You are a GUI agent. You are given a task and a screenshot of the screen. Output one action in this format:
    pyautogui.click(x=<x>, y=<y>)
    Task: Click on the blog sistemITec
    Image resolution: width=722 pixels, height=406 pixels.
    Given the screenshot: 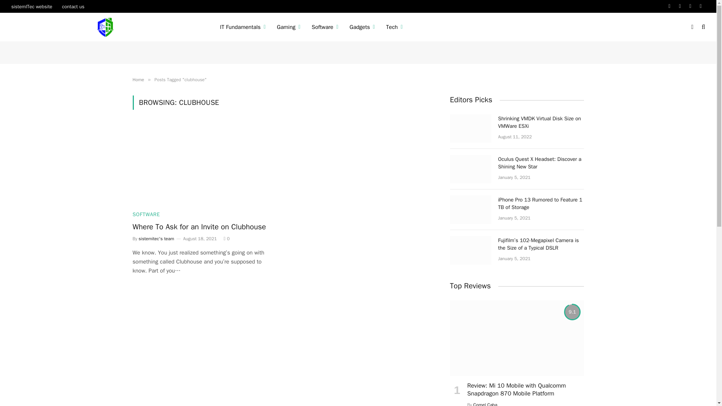 What is the action you would take?
    pyautogui.click(x=106, y=27)
    